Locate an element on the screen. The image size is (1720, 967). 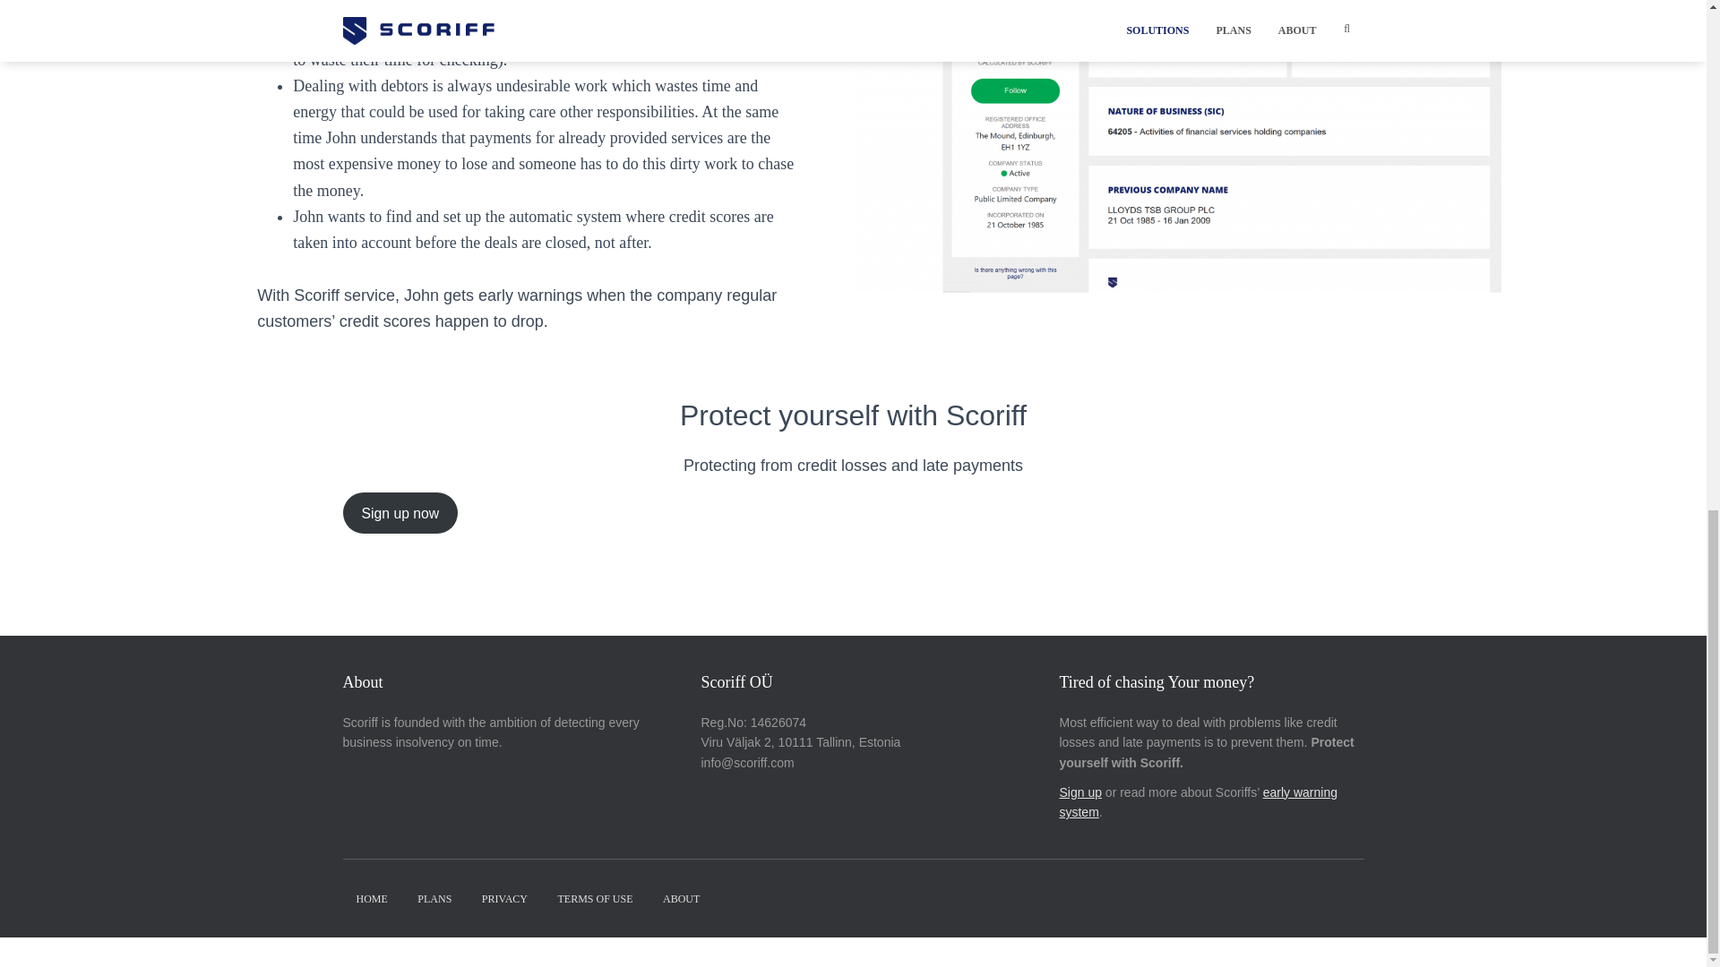
Sign up is located at coordinates (1079, 792).